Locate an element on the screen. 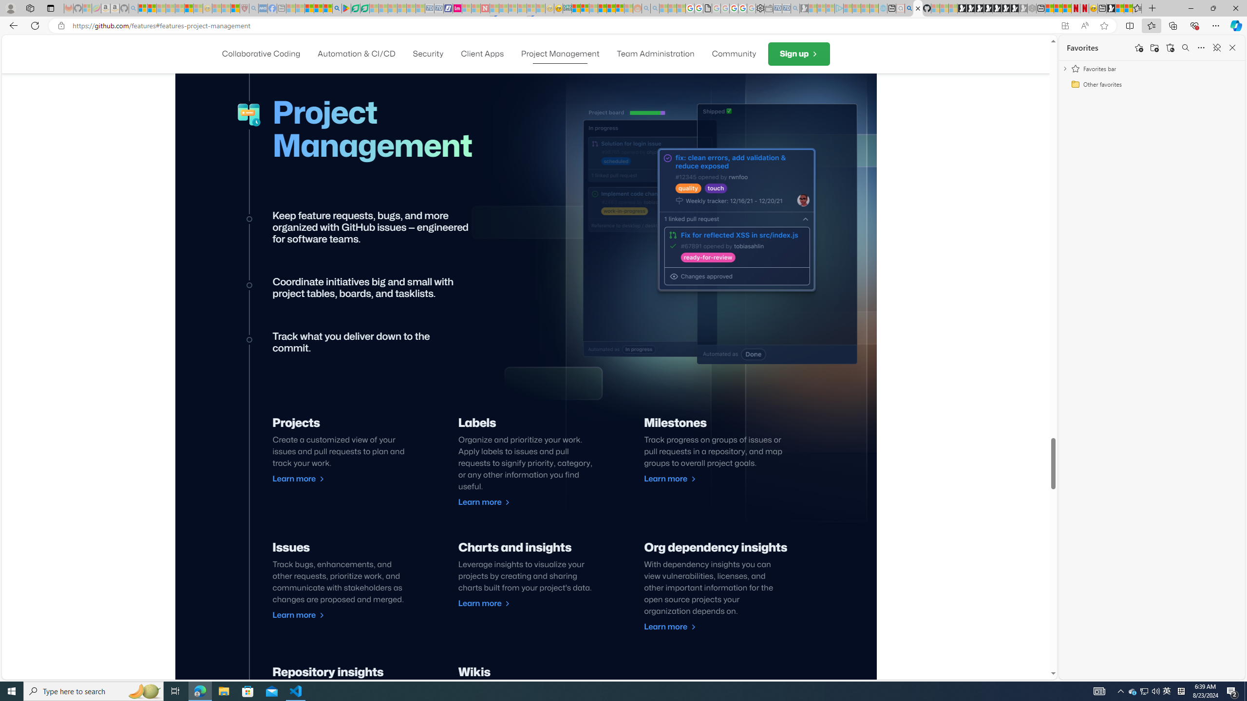 This screenshot has height=701, width=1247. Cheap Car Rentals - Save70.com - Sleeping is located at coordinates (787, 8).